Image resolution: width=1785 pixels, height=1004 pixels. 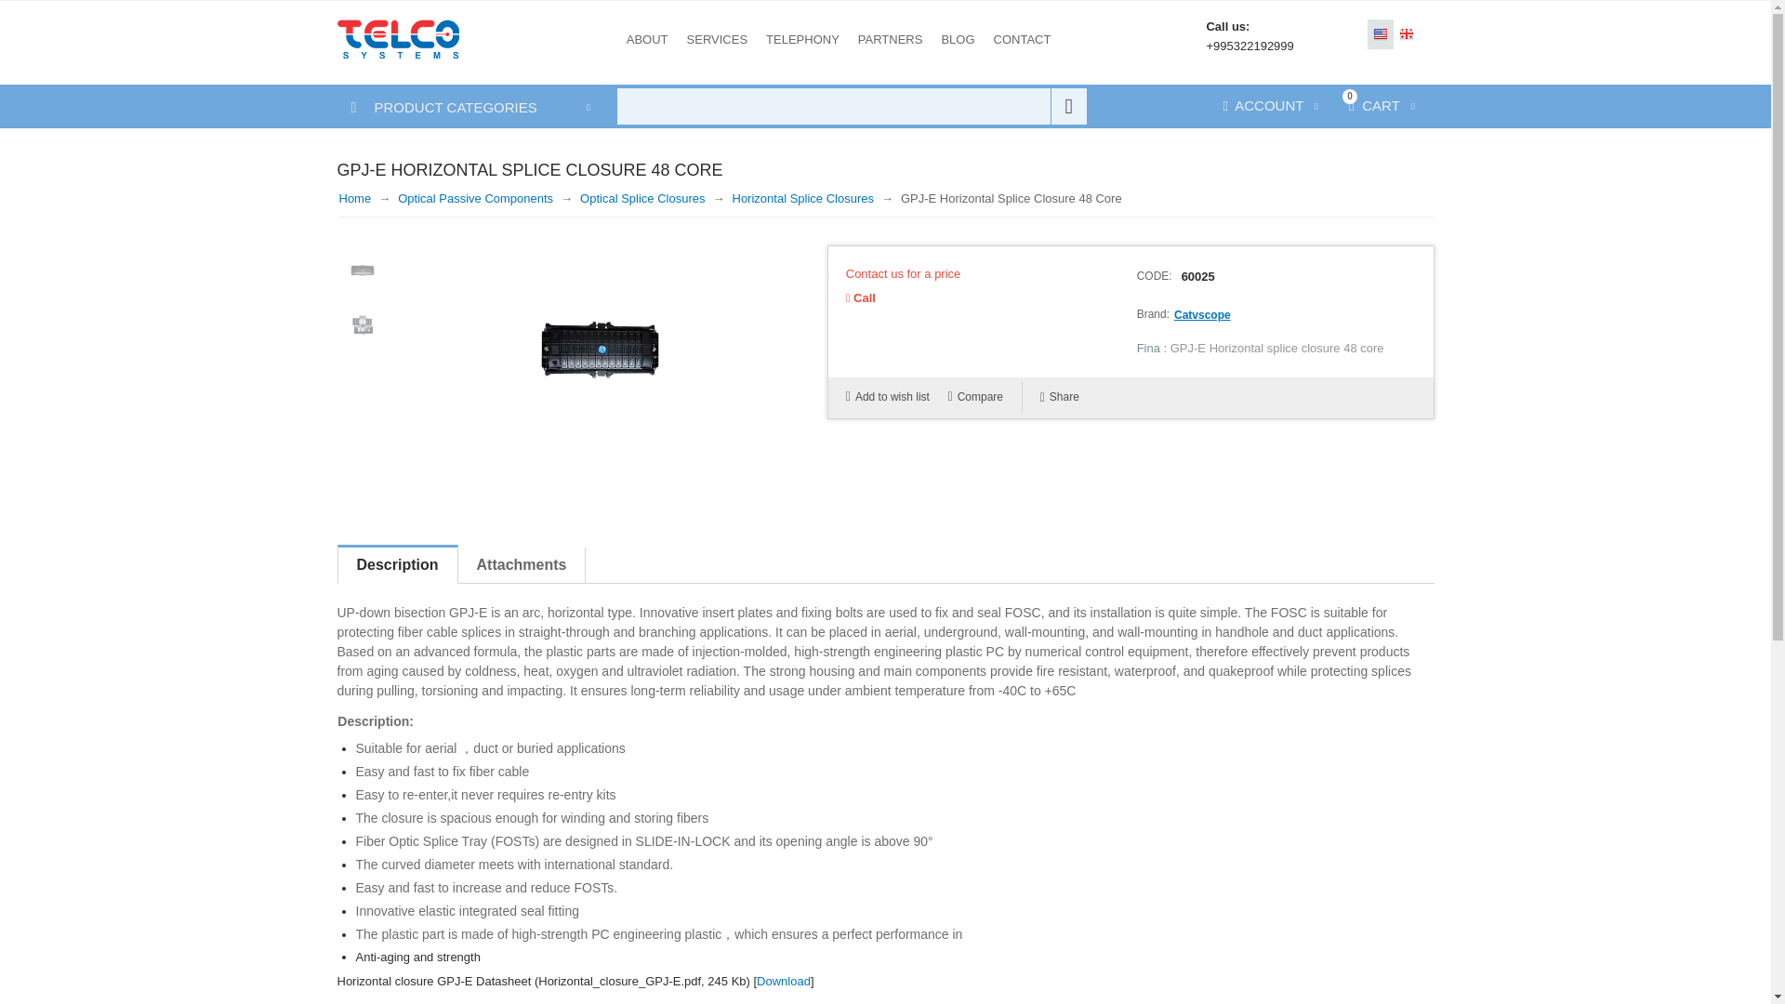 I want to click on CONTACT, so click(x=1023, y=39).